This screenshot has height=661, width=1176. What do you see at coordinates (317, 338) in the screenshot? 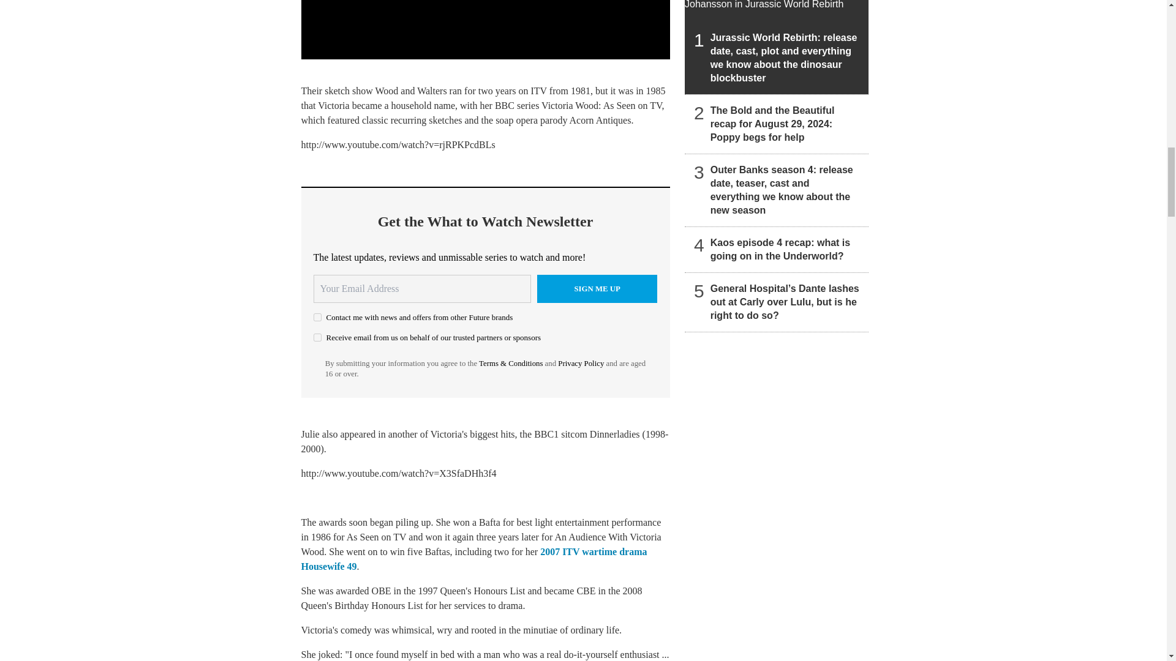
I see `on` at bounding box center [317, 338].